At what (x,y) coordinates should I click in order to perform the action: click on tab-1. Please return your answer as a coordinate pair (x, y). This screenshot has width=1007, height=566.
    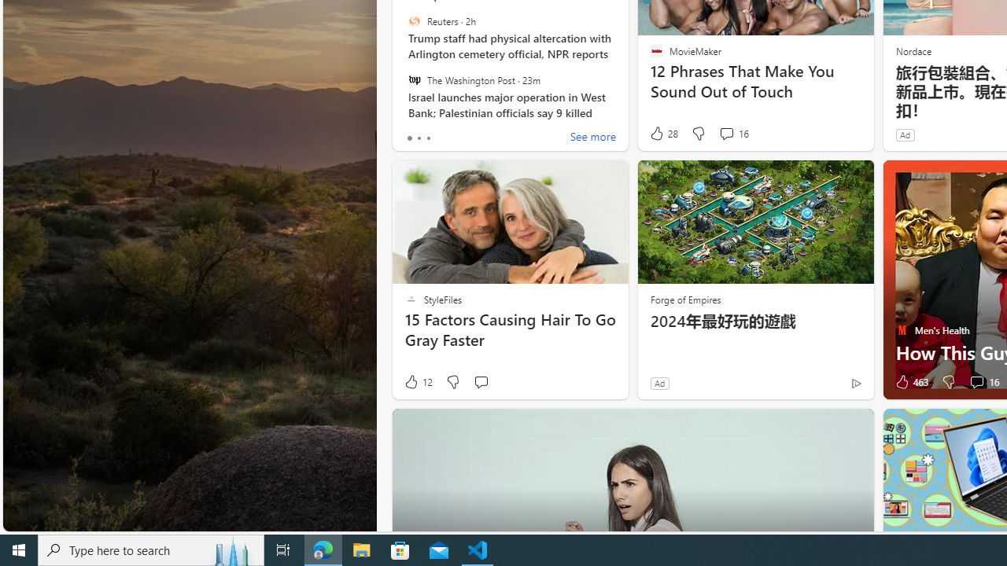
    Looking at the image, I should click on (419, 138).